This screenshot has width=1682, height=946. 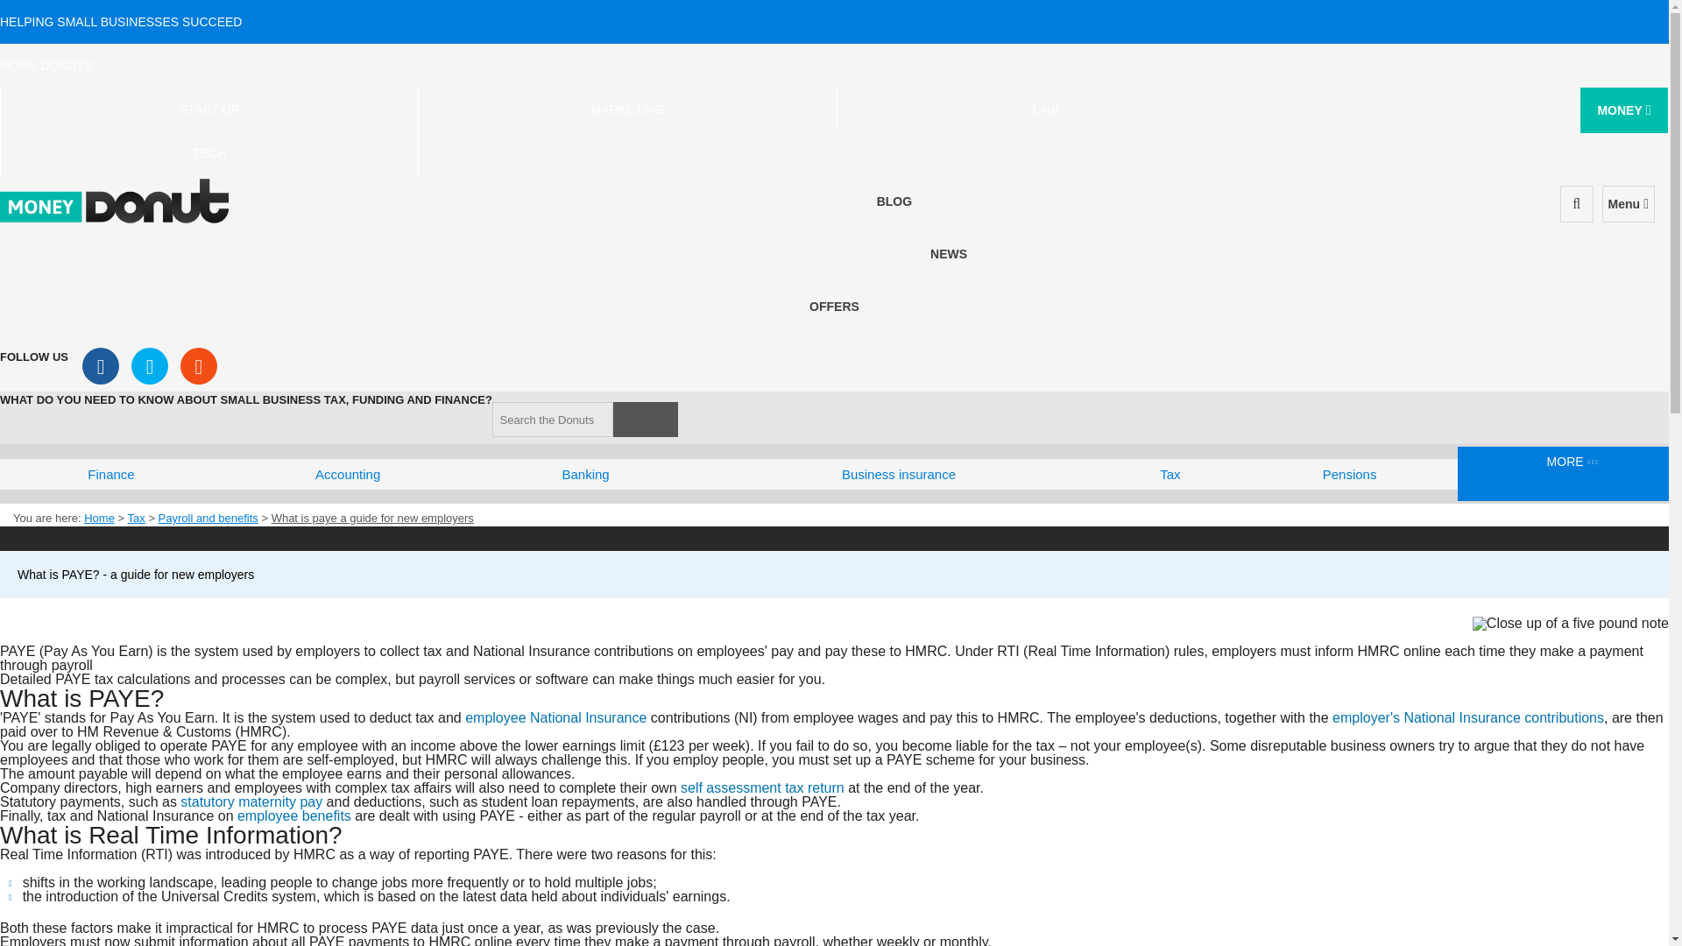 What do you see at coordinates (1468, 718) in the screenshot?
I see `Employer's National Insurance contributions` at bounding box center [1468, 718].